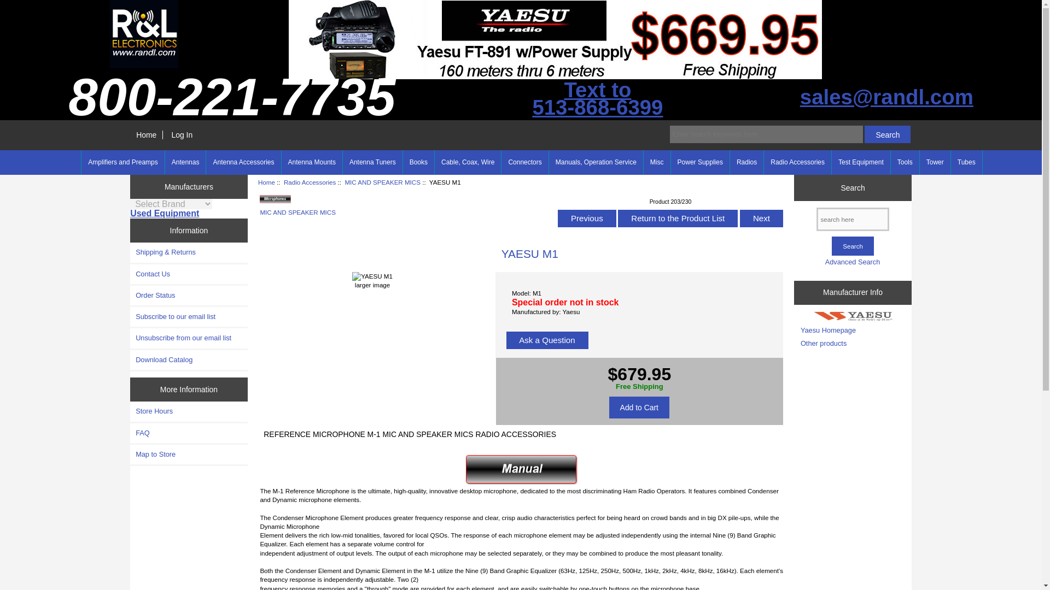 This screenshot has height=590, width=1050. Describe the element at coordinates (182, 134) in the screenshot. I see `Log In` at that location.